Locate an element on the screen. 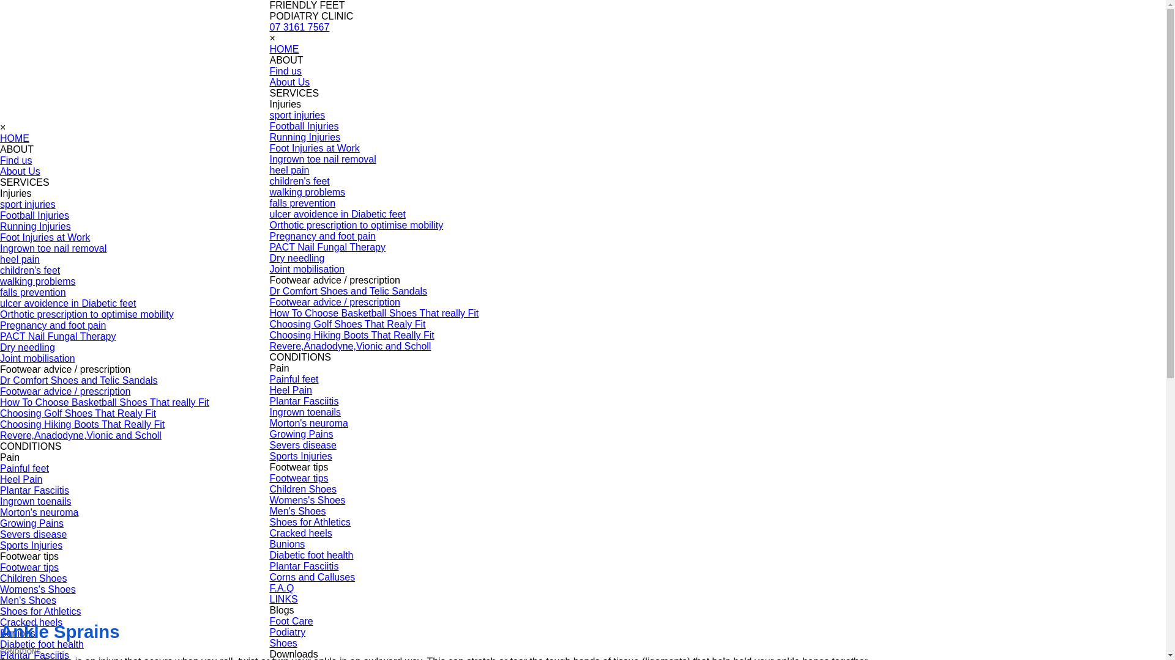 The width and height of the screenshot is (1175, 660). Men's Shoes is located at coordinates (297, 511).